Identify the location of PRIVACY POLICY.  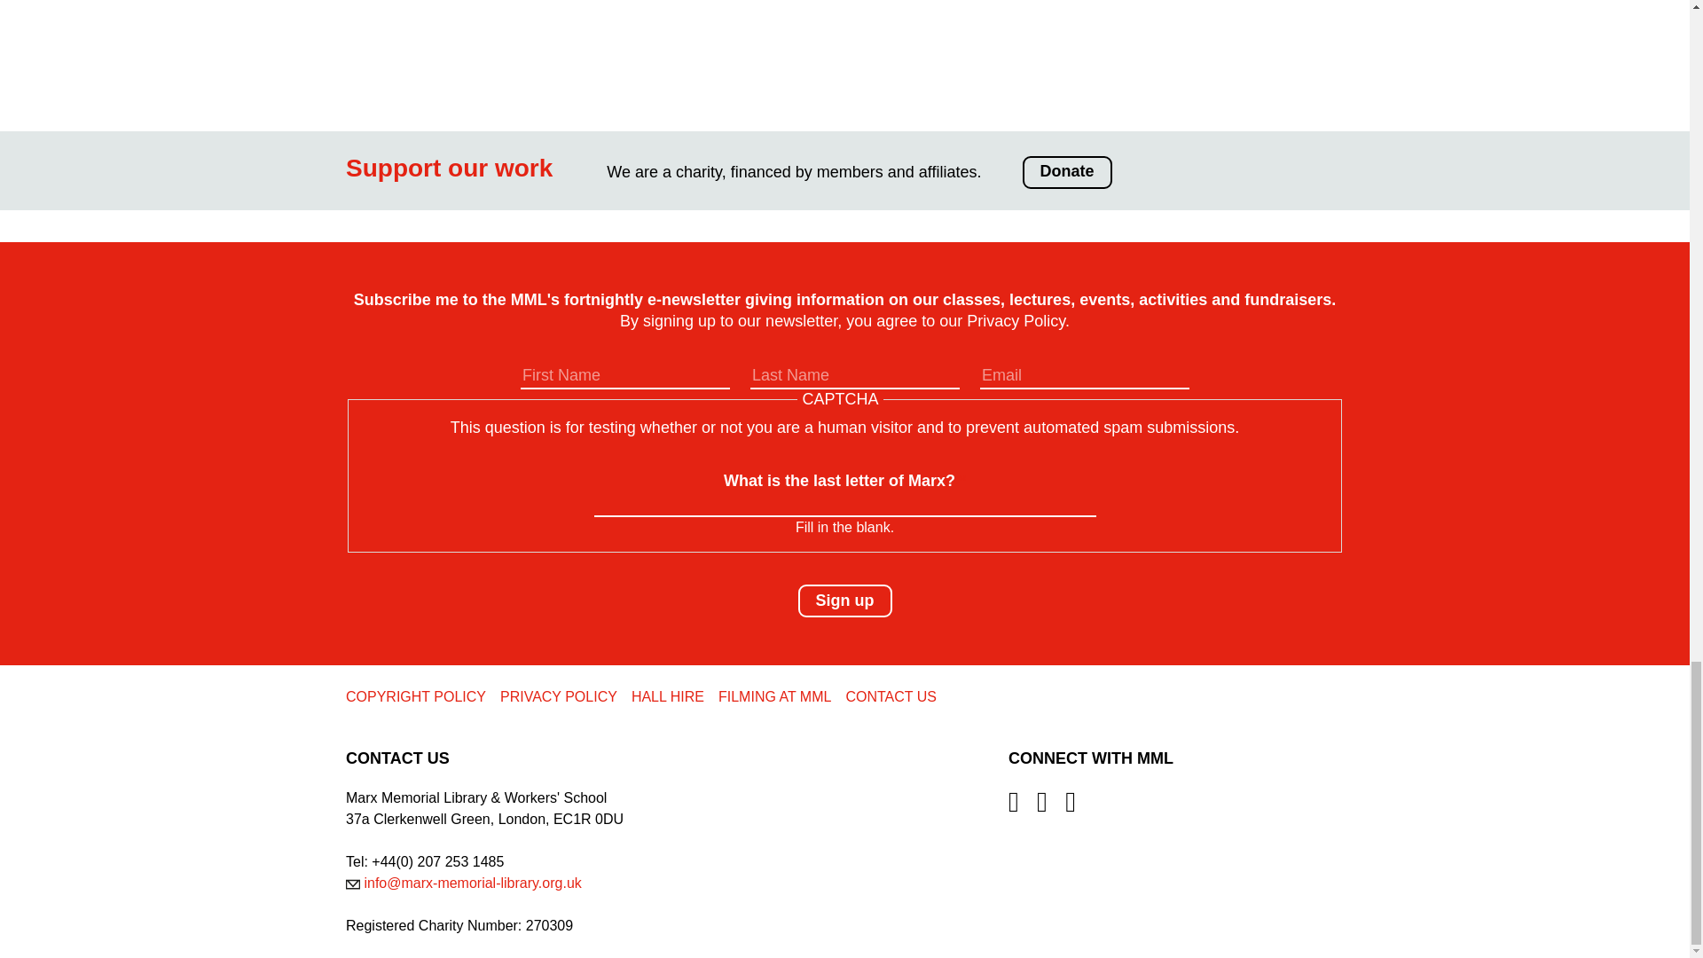
(559, 695).